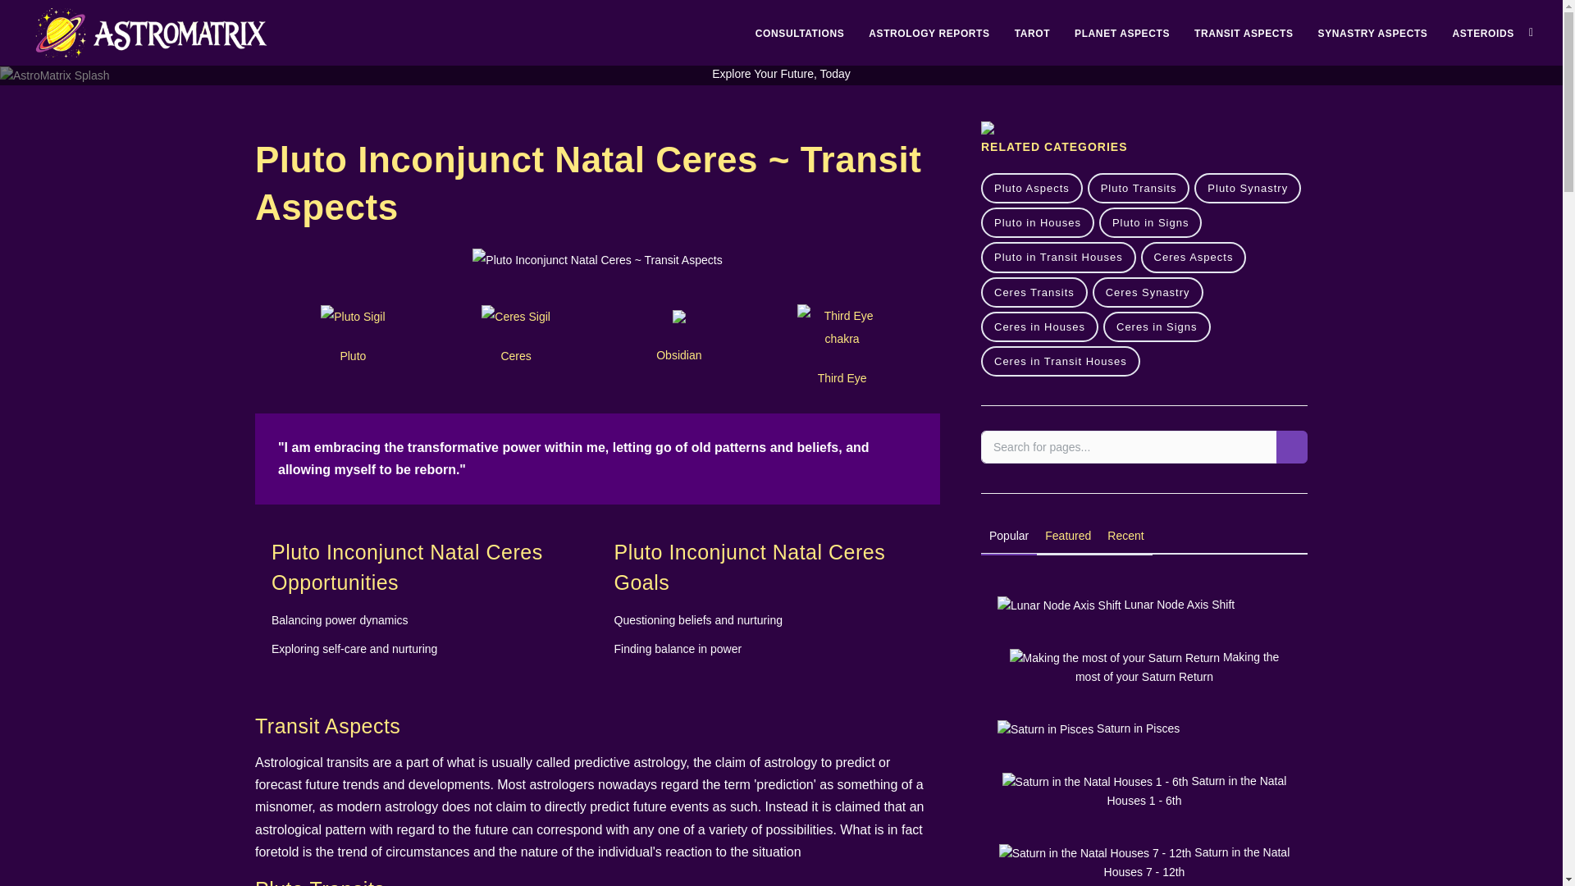  Describe the element at coordinates (1244, 33) in the screenshot. I see `TRANSIT ASPECTS` at that location.